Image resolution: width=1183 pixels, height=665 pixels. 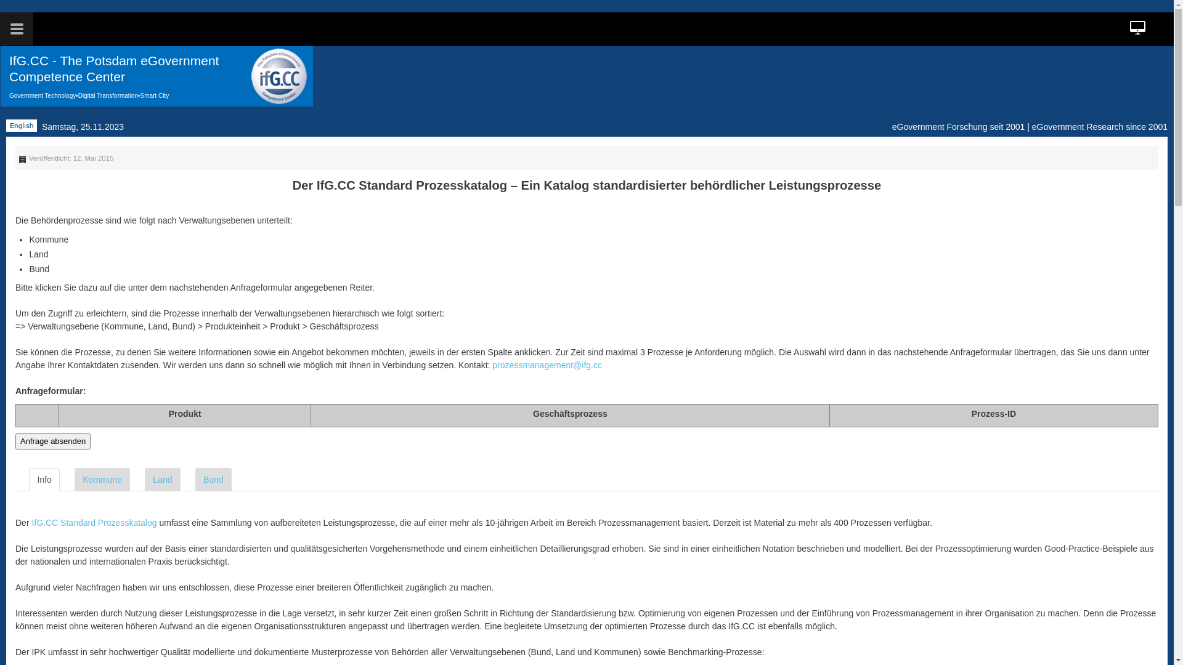 I want to click on Info, so click(x=44, y=480).